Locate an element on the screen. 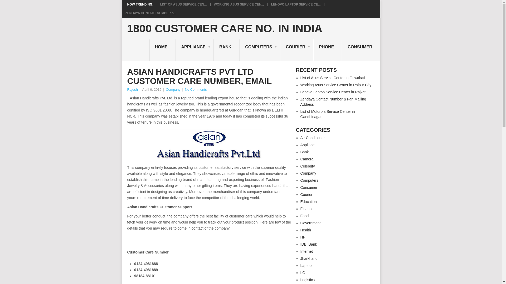 This screenshot has width=506, height=284. LIST OF ASUS SERVICE CEN... is located at coordinates (183, 4).